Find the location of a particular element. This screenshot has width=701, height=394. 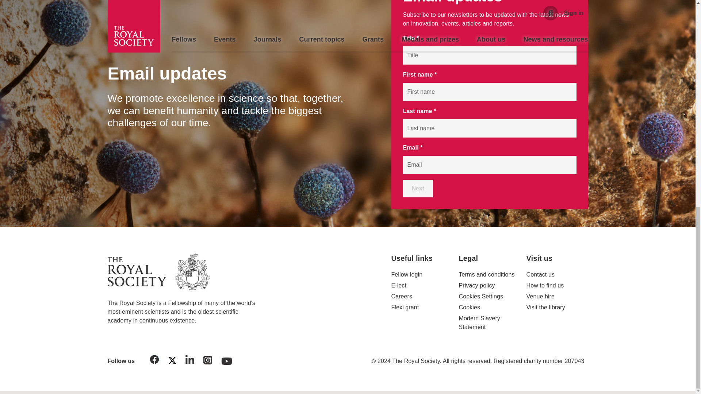

Instagram is located at coordinates (208, 361).